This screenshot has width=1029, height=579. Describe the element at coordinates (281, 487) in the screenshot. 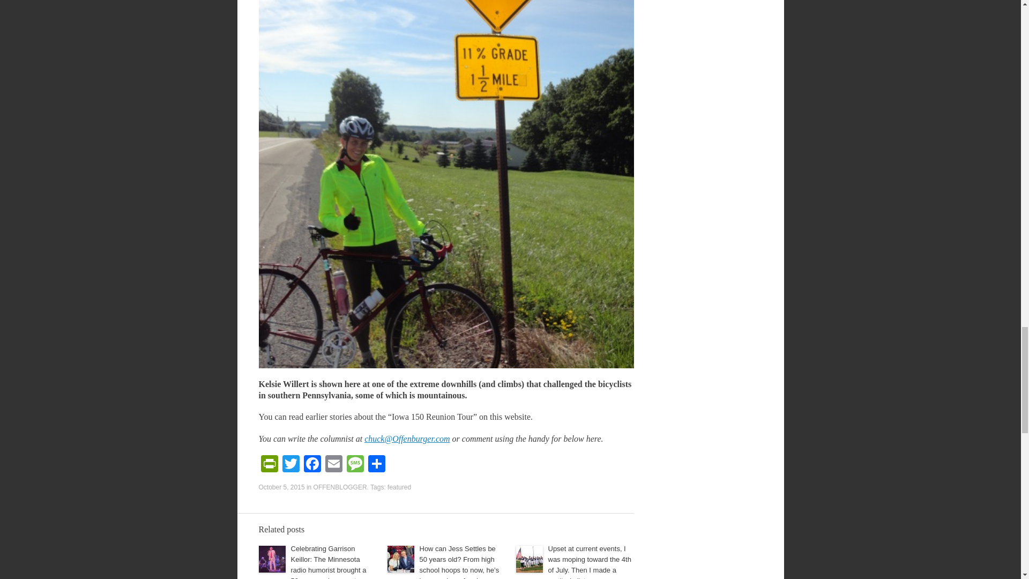

I see `October 5, 2015` at that location.